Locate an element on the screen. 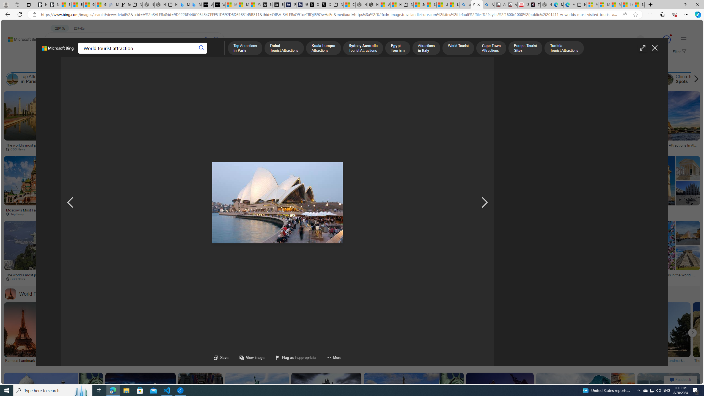 This screenshot has width=704, height=396. Tunisia Tourist Attractions is located at coordinates (496, 79).